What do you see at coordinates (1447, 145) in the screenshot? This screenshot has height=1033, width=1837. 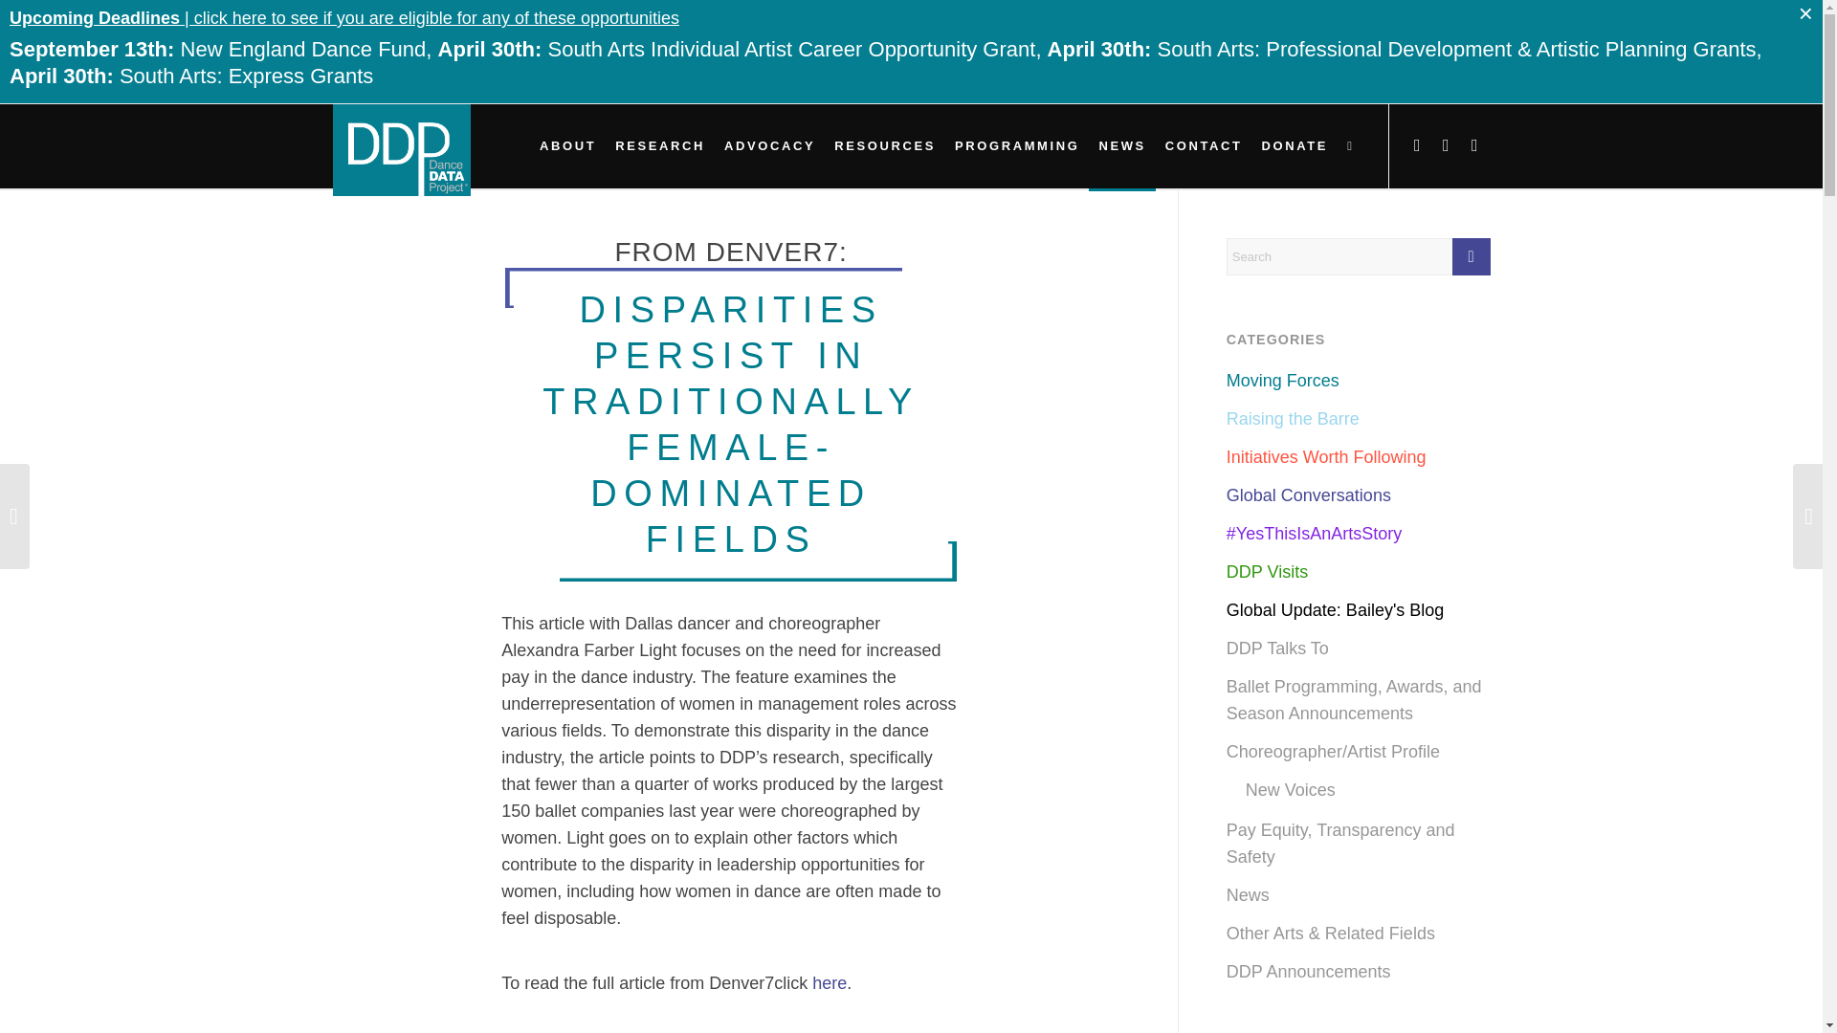 I see `Facebook` at bounding box center [1447, 145].